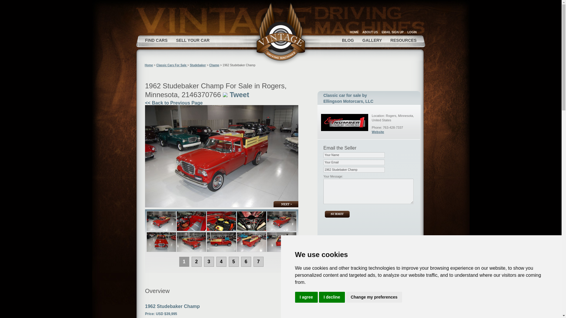 The width and height of the screenshot is (566, 318). I want to click on EMAIL SIGN UP, so click(392, 32).